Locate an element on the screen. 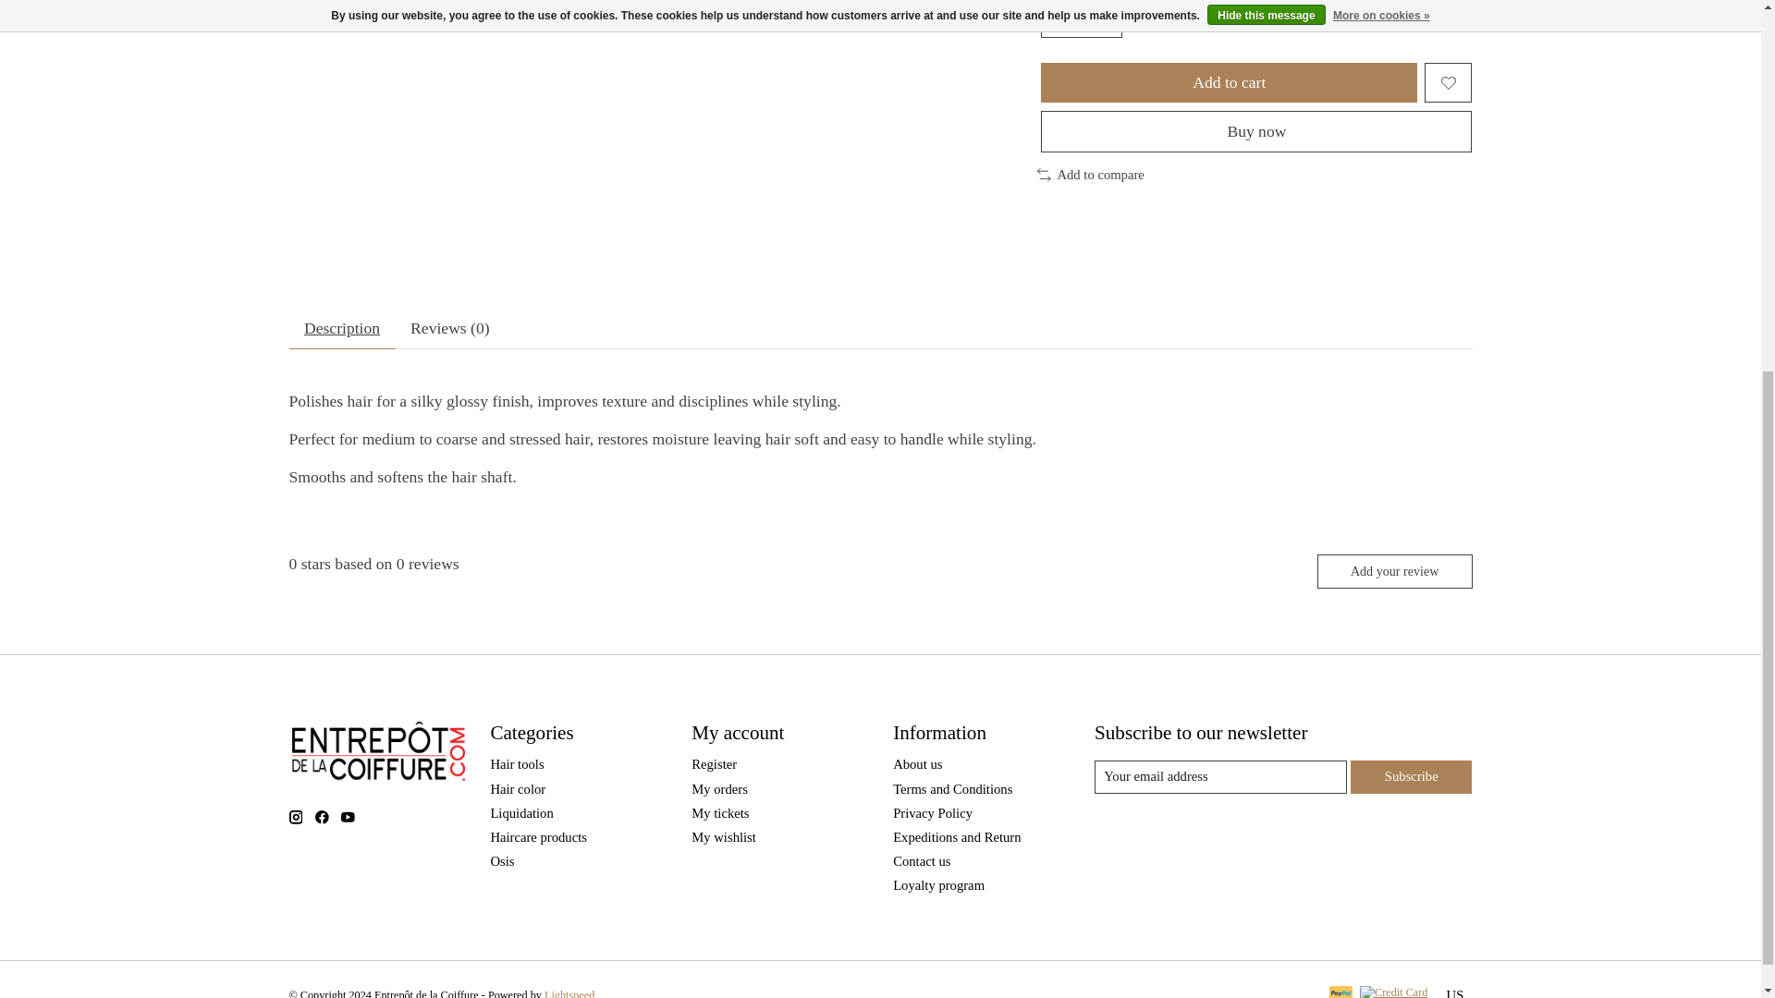 The width and height of the screenshot is (1775, 998). Expeditions and Return is located at coordinates (956, 836).